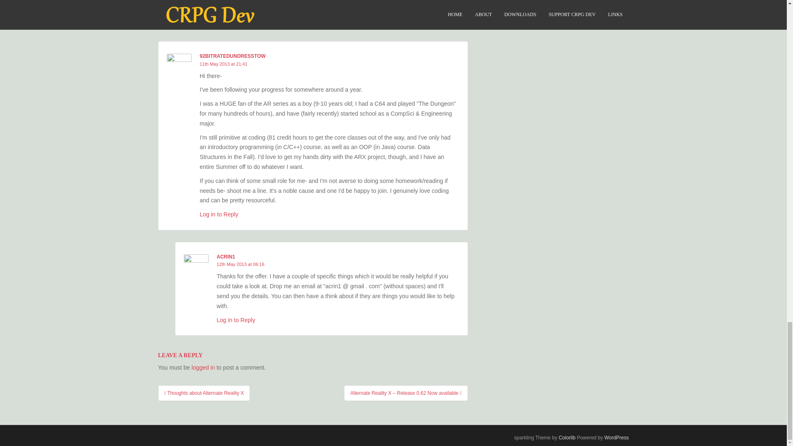 The width and height of the screenshot is (793, 446). Describe the element at coordinates (567, 438) in the screenshot. I see `Colorlib` at that location.